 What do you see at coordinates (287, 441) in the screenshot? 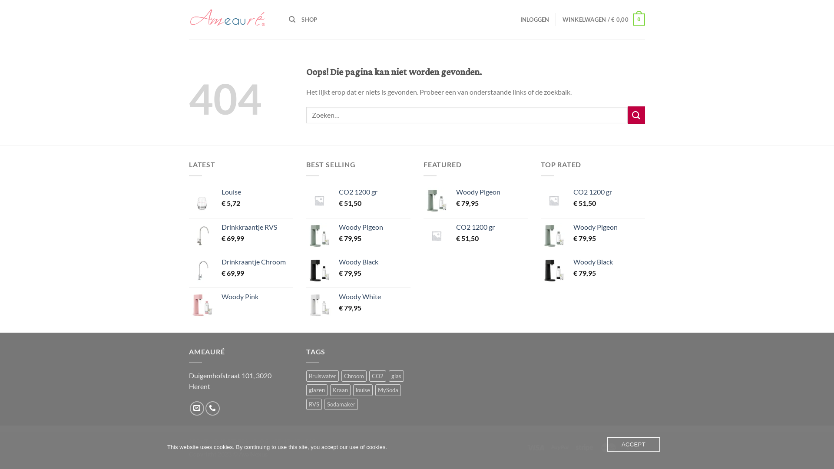
I see `CONTACT` at bounding box center [287, 441].